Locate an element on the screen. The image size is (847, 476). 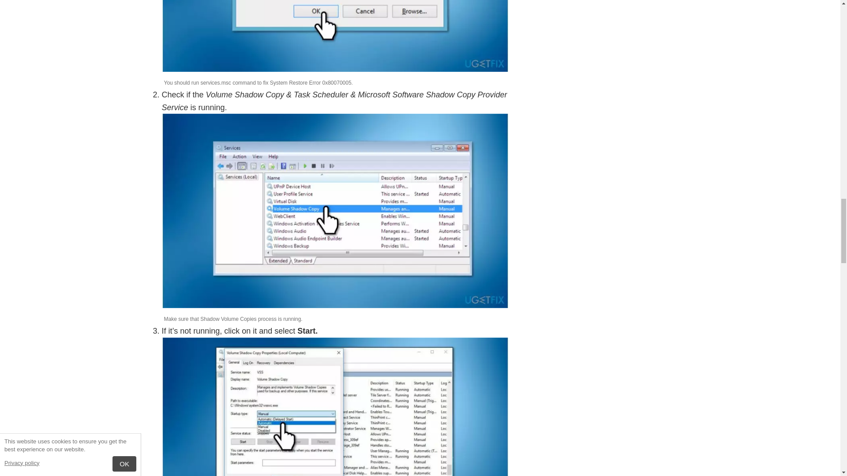
Ways to fix System Restore Error 0x80070005 is located at coordinates (335, 36).